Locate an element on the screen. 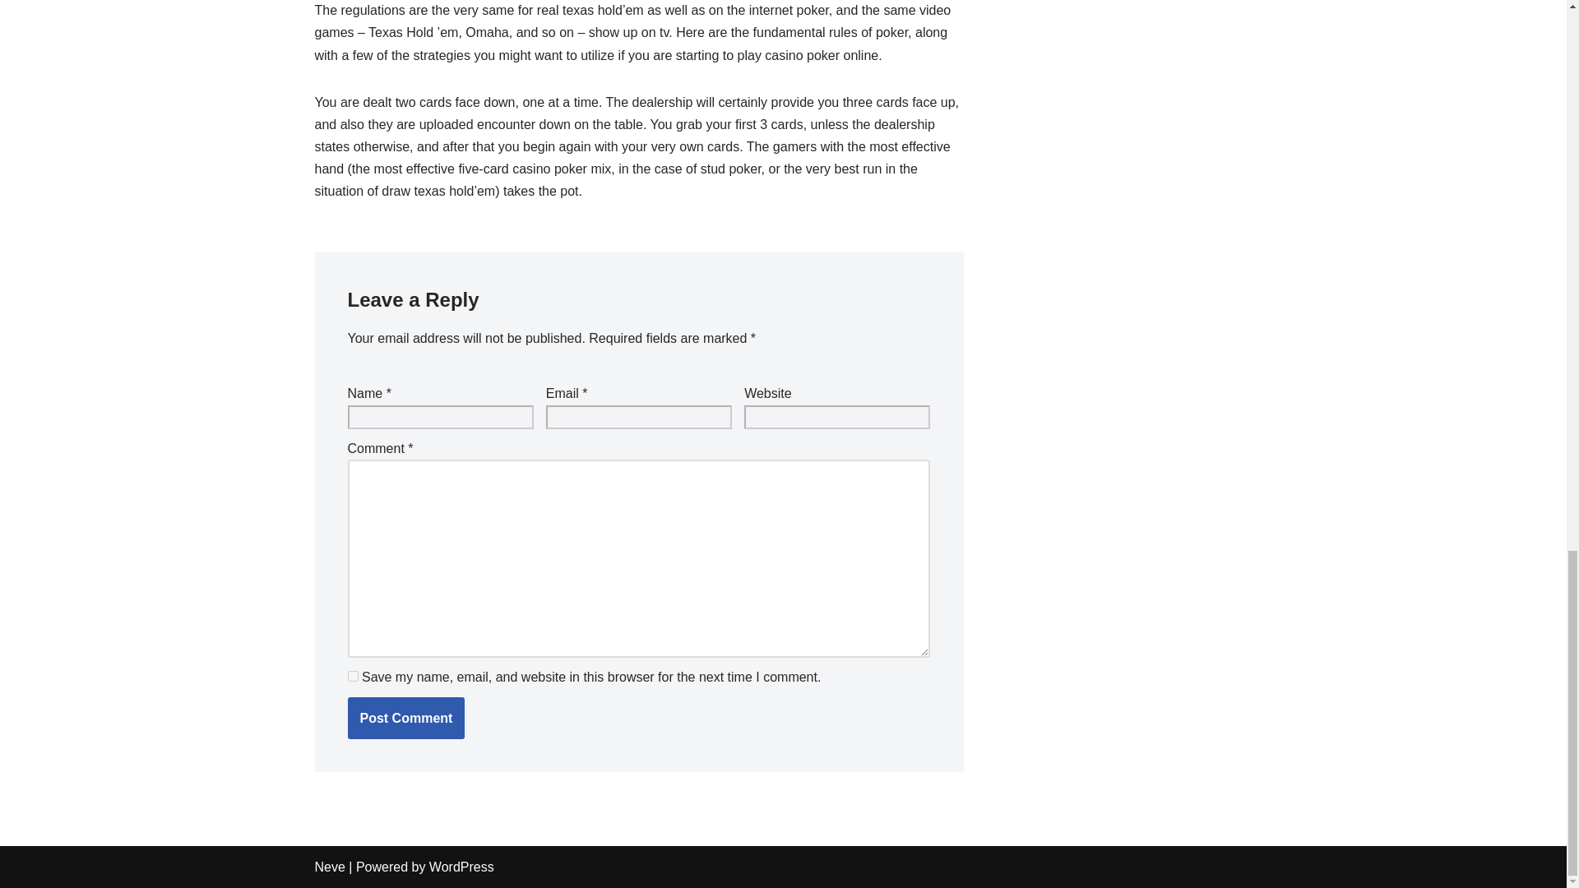  Neve is located at coordinates (329, 867).